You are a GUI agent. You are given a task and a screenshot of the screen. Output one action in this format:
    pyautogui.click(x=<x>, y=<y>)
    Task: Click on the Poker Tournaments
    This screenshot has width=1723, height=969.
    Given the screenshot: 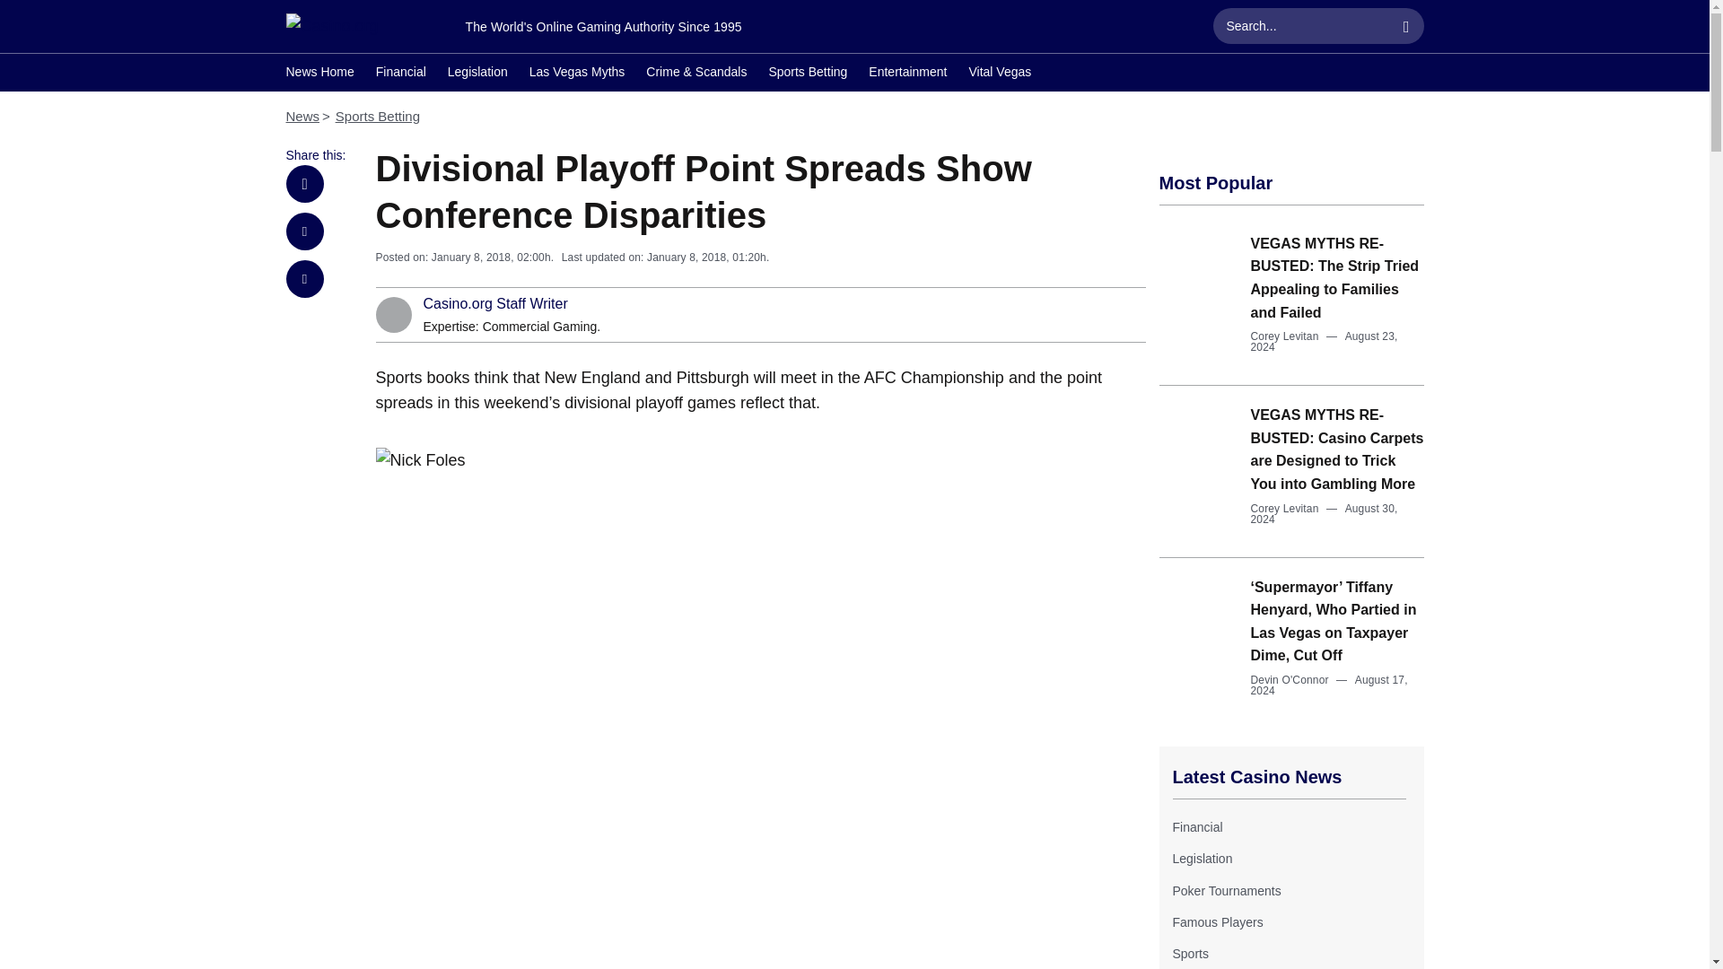 What is the action you would take?
    pyautogui.click(x=1226, y=890)
    